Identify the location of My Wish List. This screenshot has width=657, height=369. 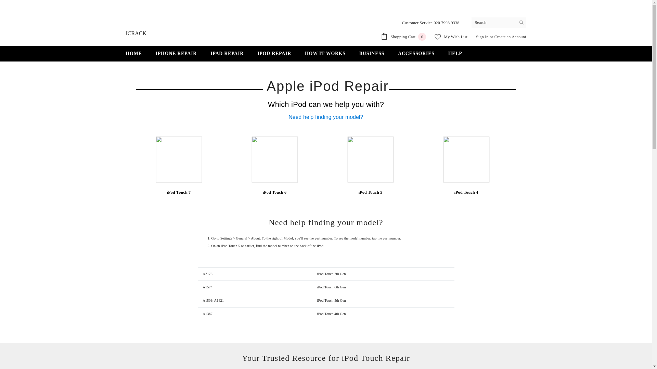
(403, 37).